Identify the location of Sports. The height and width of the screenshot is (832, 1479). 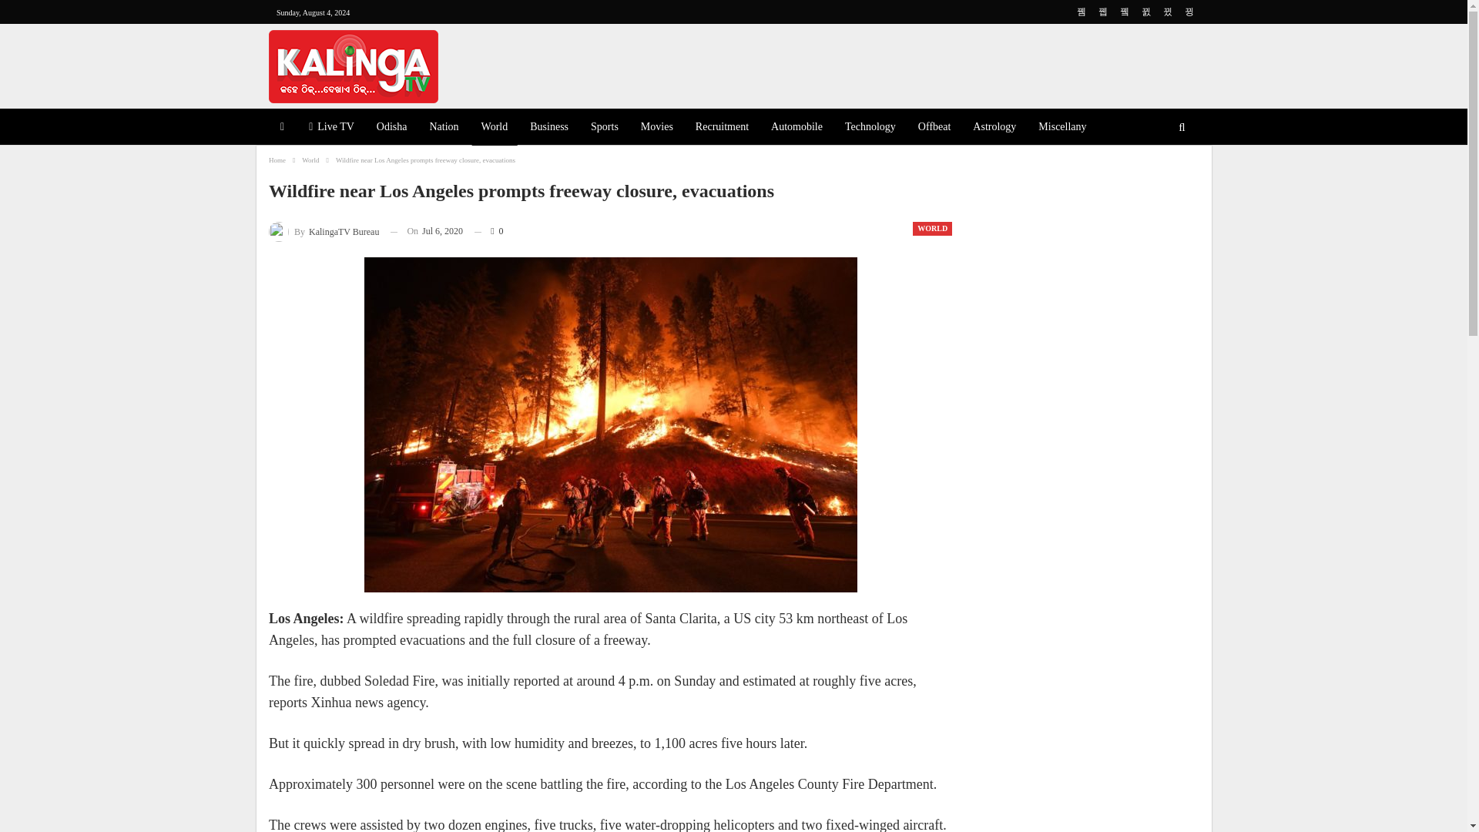
(604, 128).